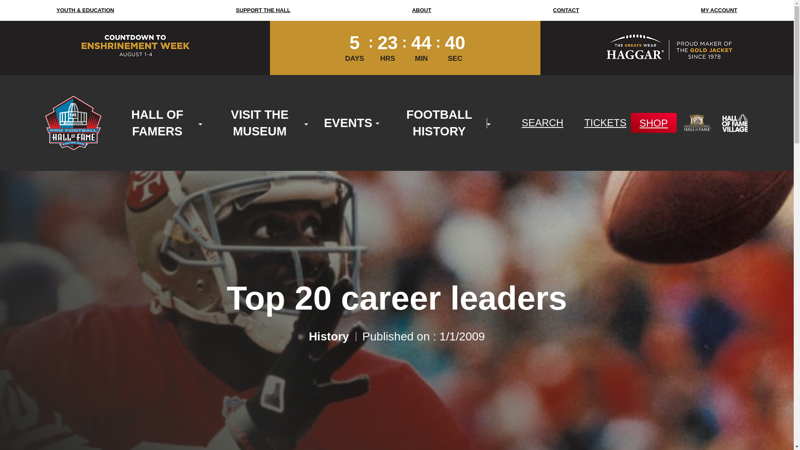 This screenshot has width=800, height=450. Describe the element at coordinates (566, 10) in the screenshot. I see `CONTACT` at that location.